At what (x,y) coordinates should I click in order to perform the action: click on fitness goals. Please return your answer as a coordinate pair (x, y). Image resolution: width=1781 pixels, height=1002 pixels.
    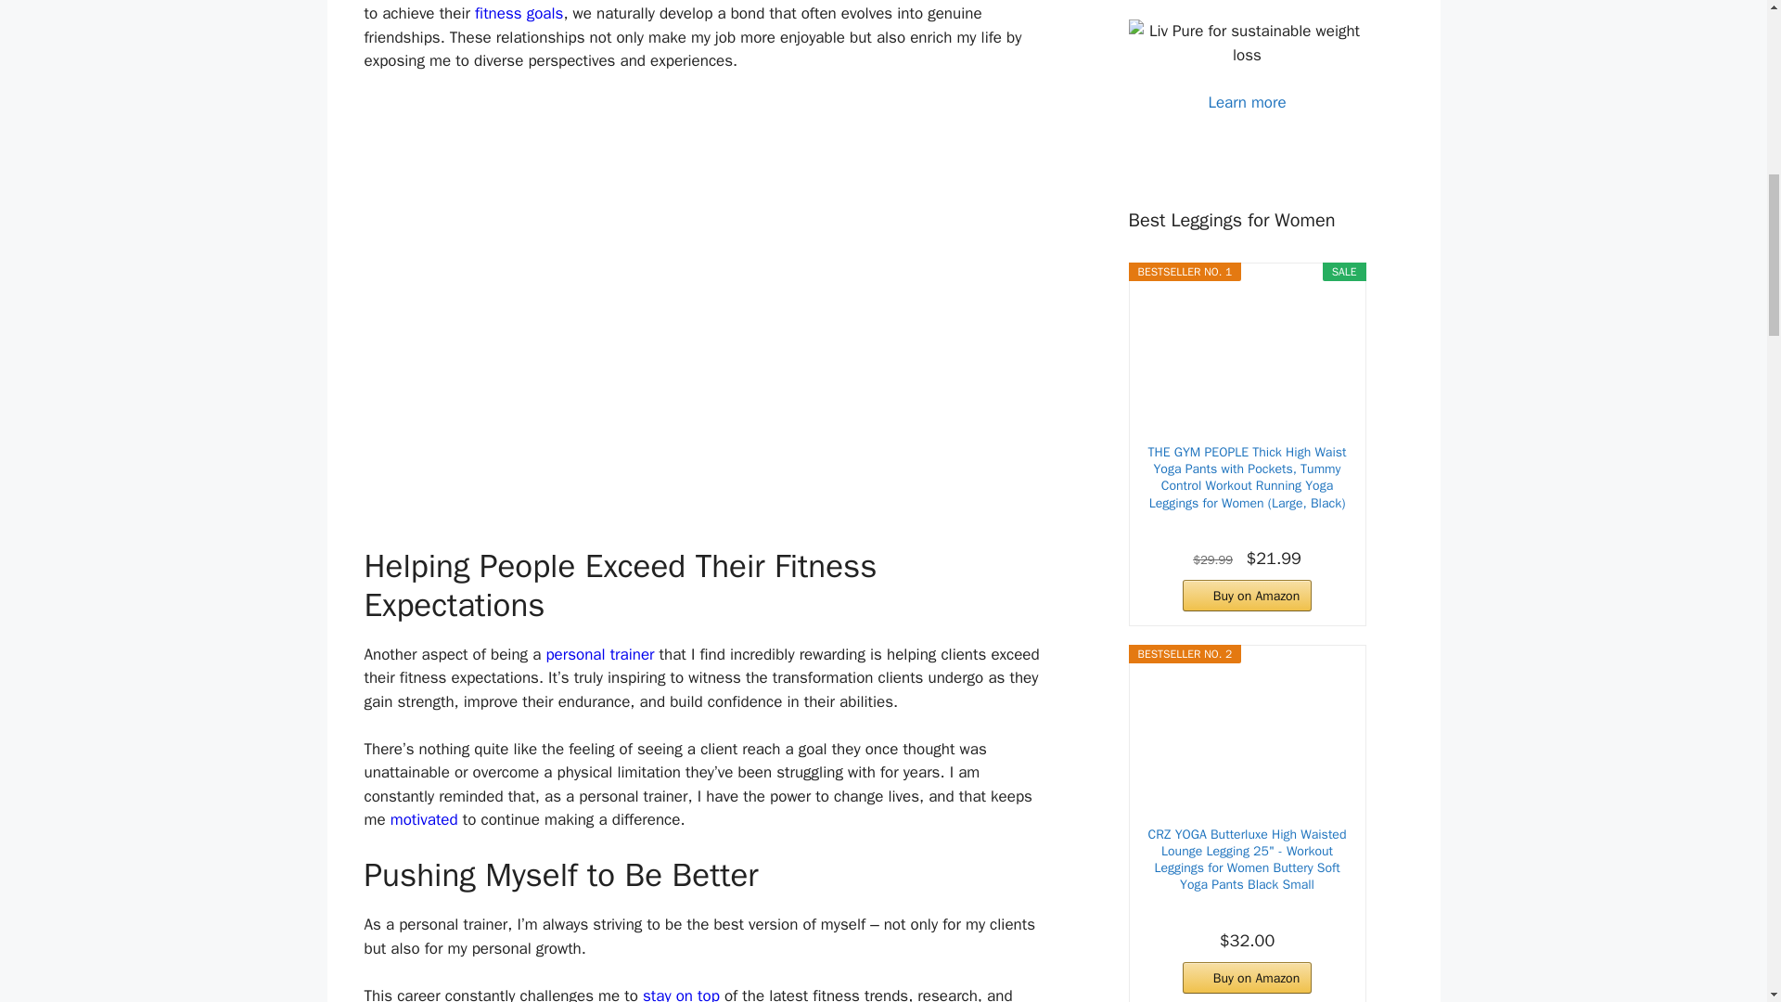
    Looking at the image, I should click on (519, 13).